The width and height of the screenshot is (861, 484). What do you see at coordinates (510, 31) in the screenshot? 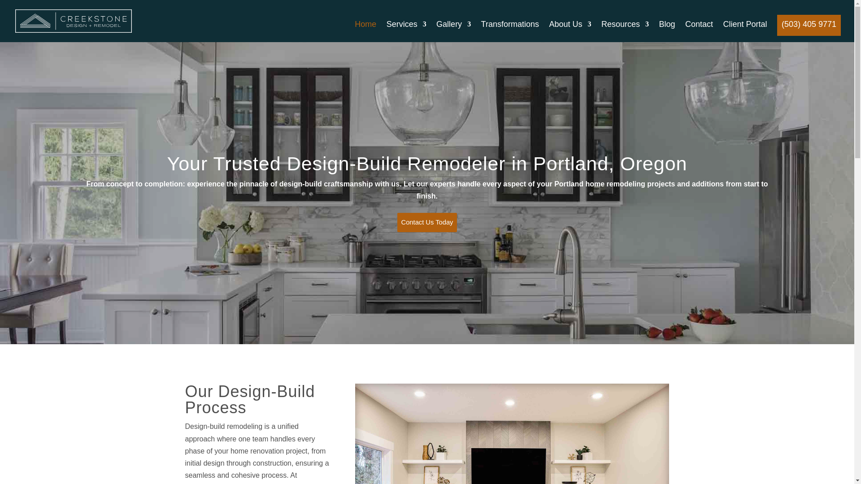
I see `Transformations` at bounding box center [510, 31].